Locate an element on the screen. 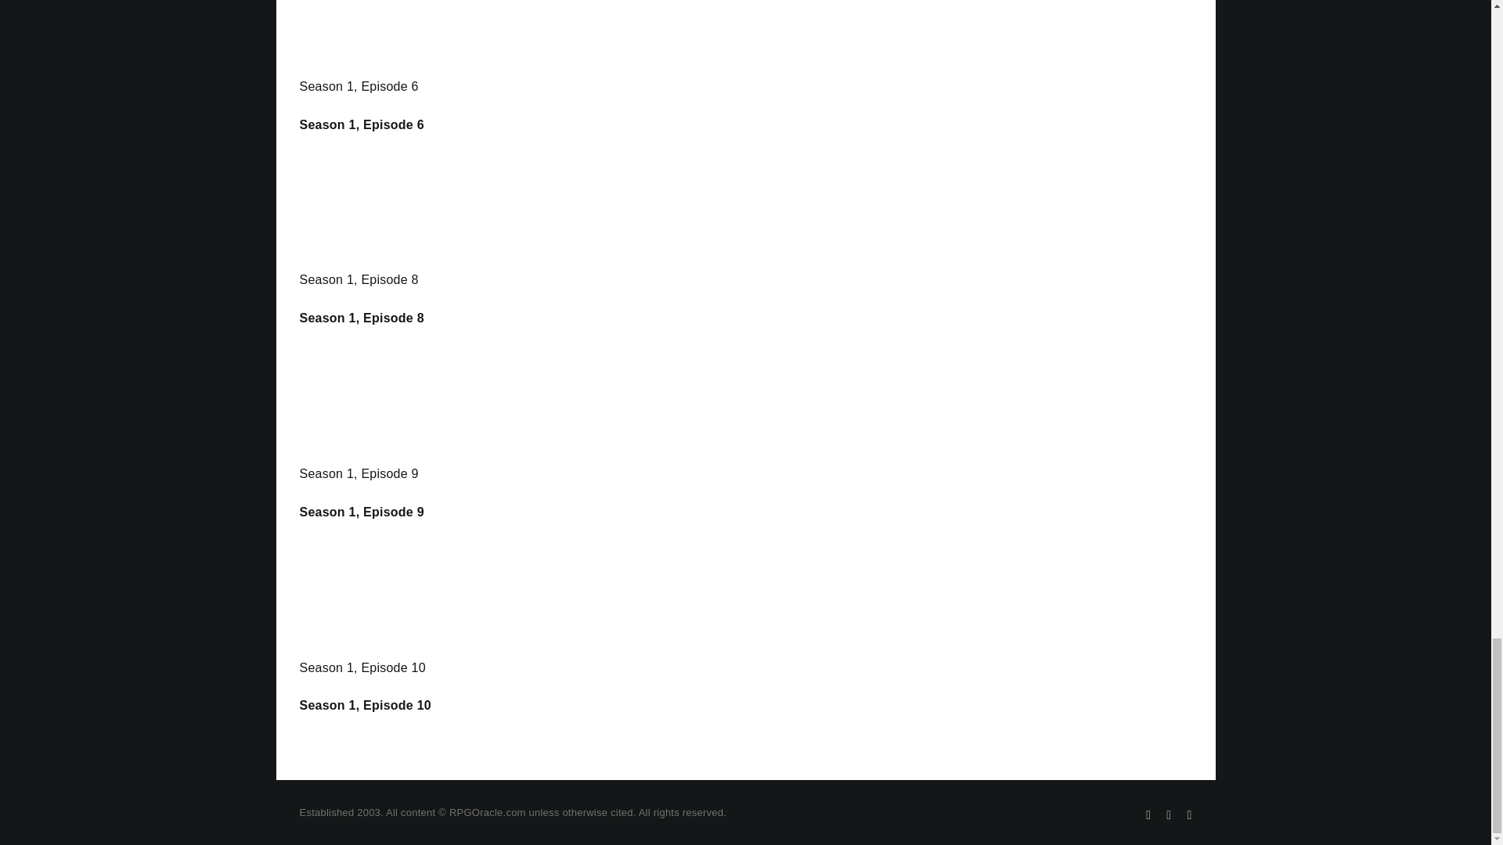  Season 1, Episode 6 is located at coordinates (362, 125).